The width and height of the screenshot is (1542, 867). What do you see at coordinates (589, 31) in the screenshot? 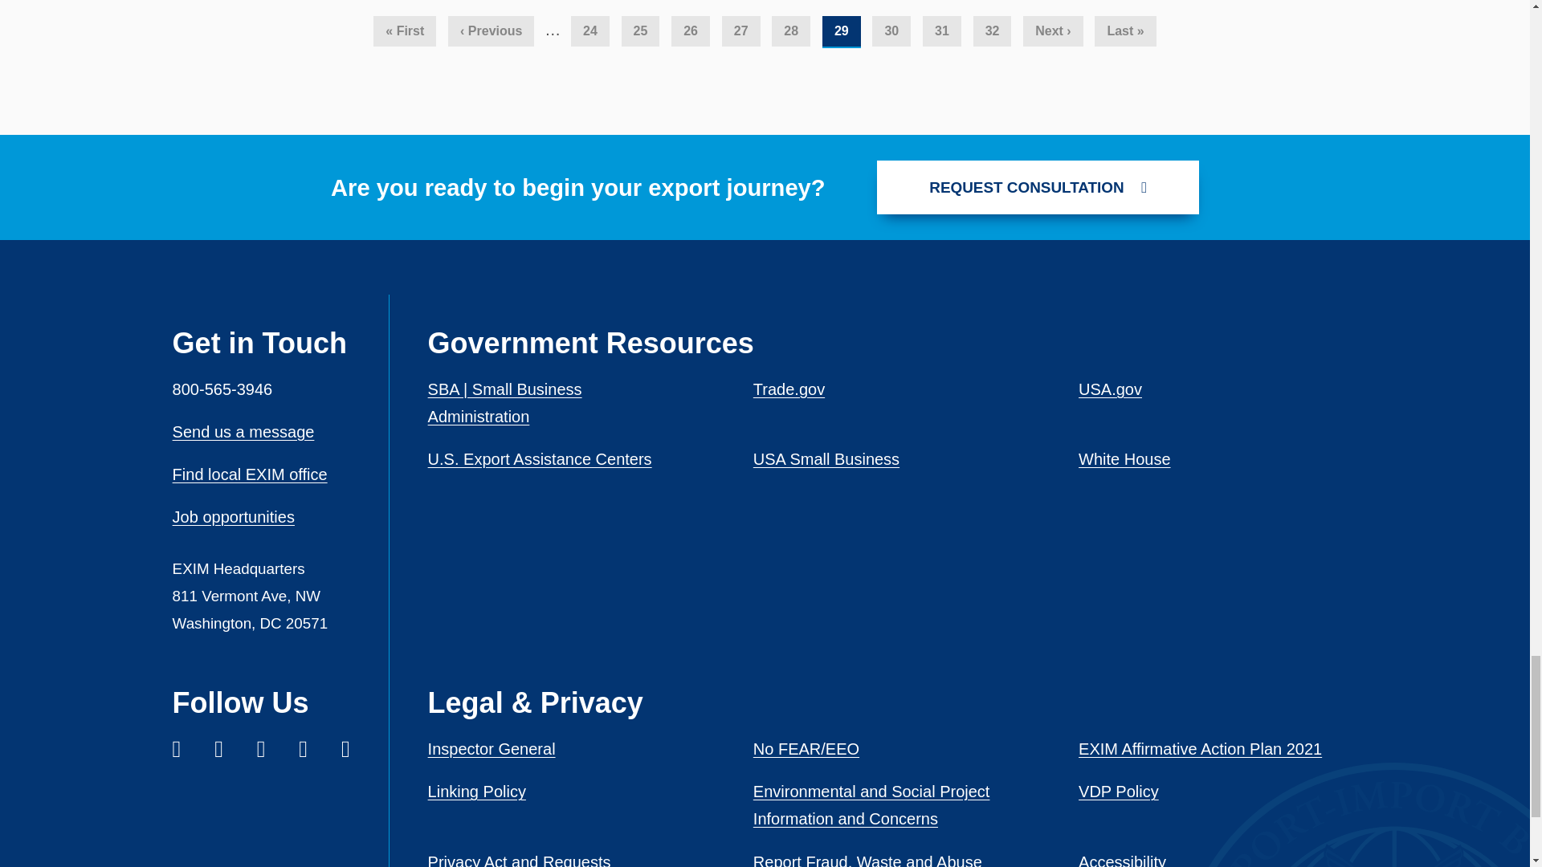
I see `Go to page 24` at bounding box center [589, 31].